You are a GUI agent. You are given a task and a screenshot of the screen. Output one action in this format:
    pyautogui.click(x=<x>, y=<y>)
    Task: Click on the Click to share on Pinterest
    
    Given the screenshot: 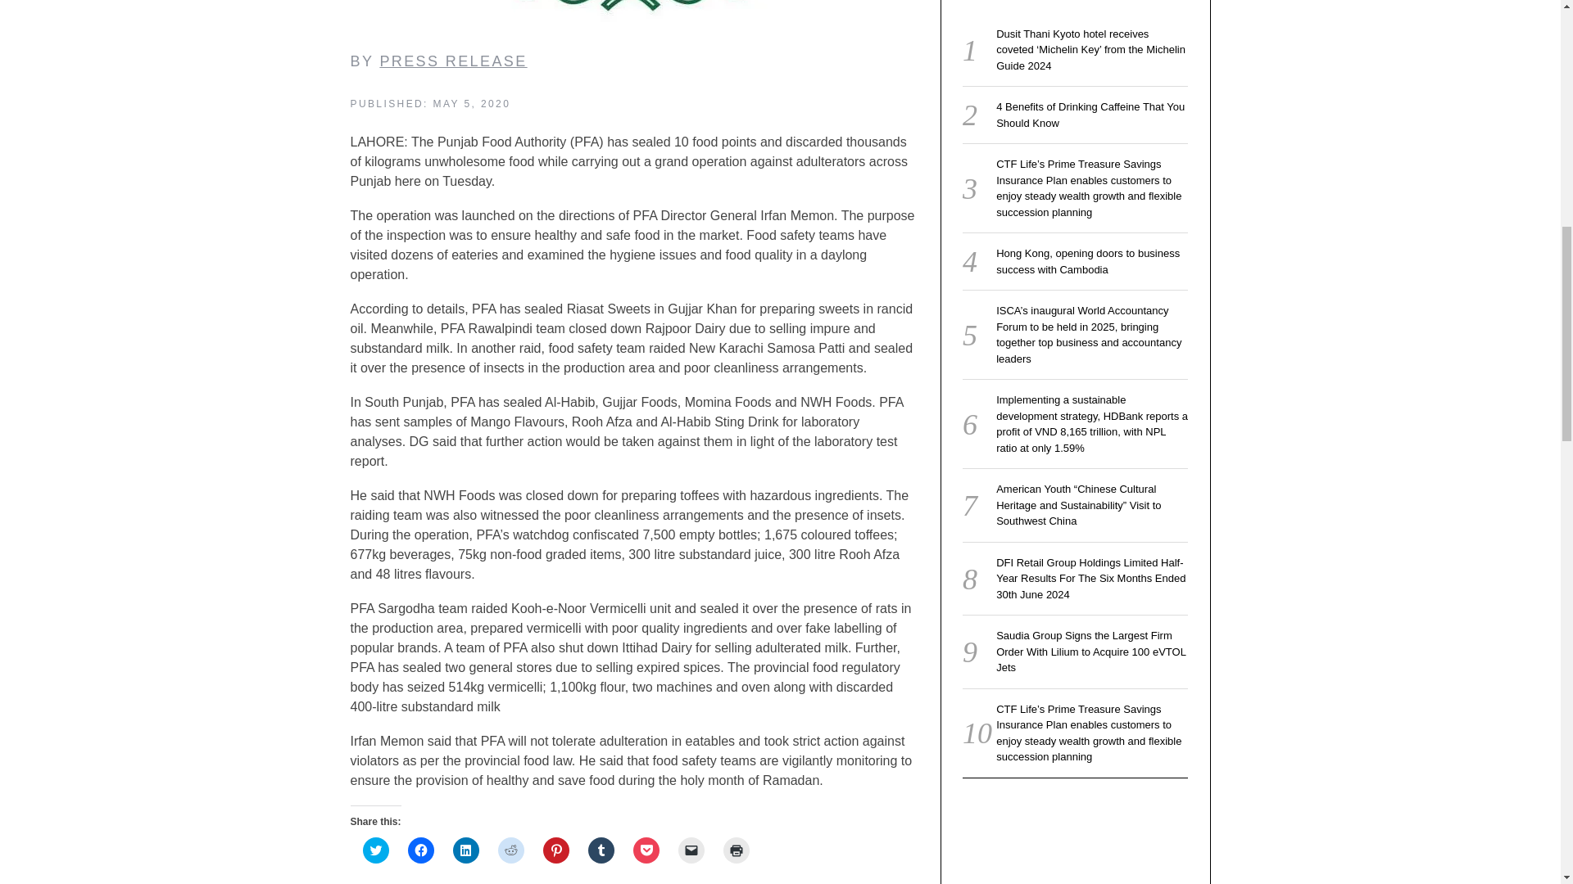 What is the action you would take?
    pyautogui.click(x=555, y=850)
    